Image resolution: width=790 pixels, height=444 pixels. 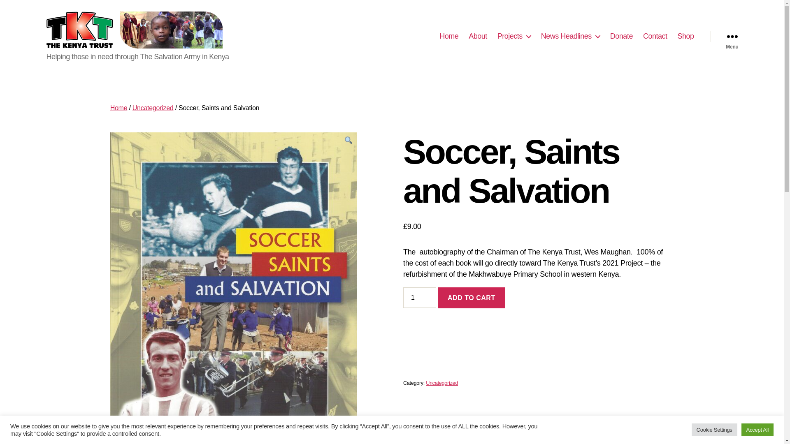 I want to click on Donate, so click(x=621, y=36).